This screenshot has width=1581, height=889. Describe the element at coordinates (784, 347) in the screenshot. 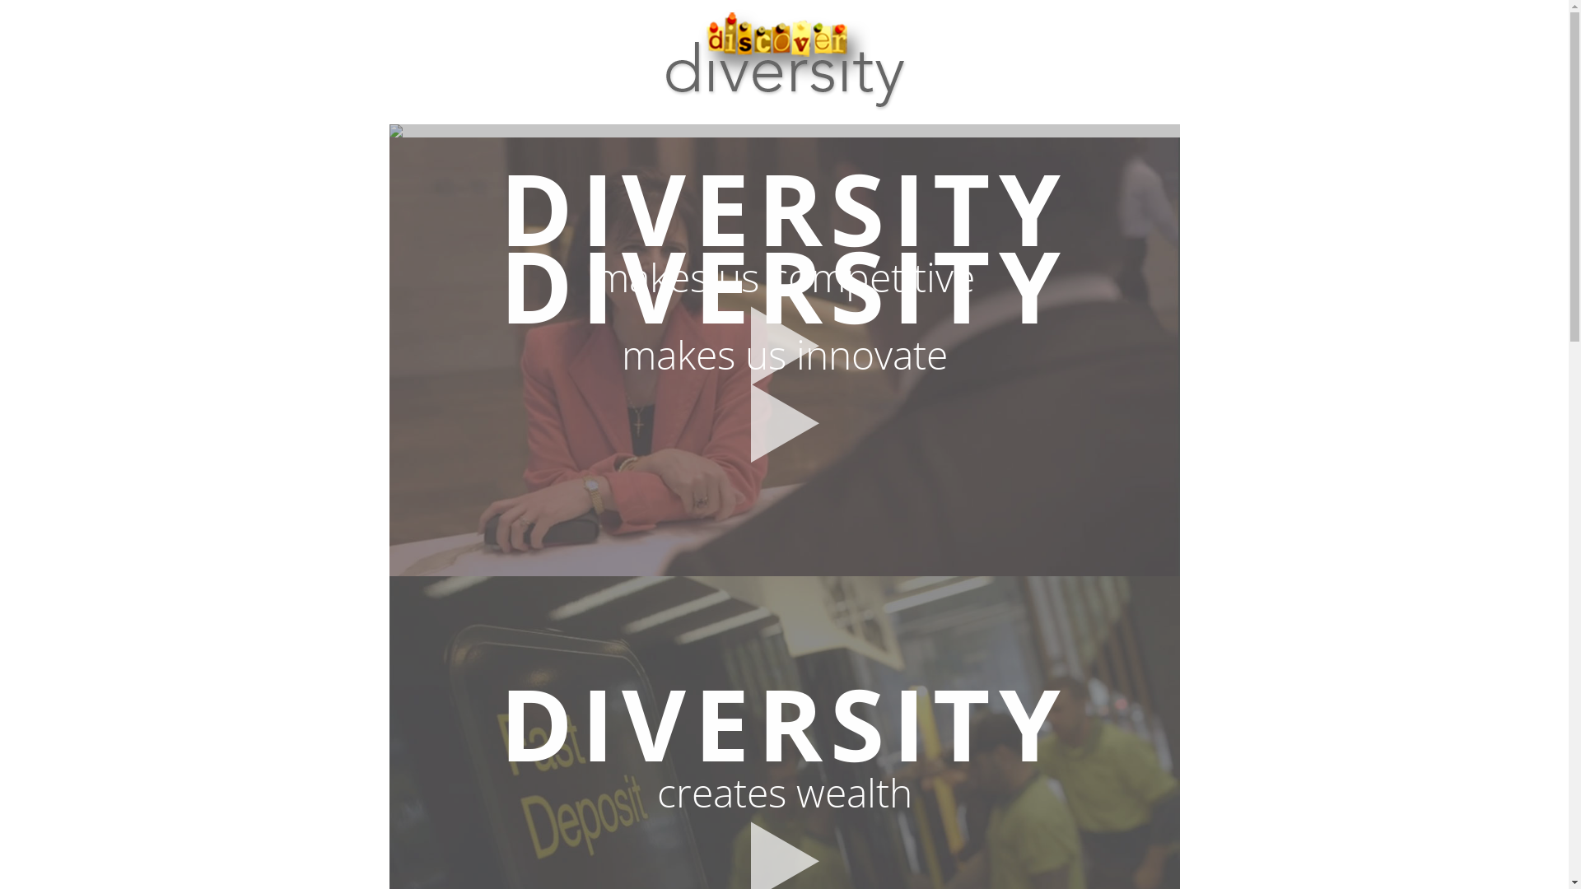

I see `Play video` at that location.